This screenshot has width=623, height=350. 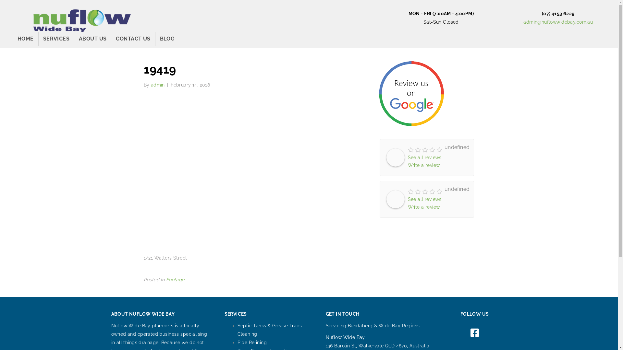 What do you see at coordinates (424, 207) in the screenshot?
I see `Write a review` at bounding box center [424, 207].